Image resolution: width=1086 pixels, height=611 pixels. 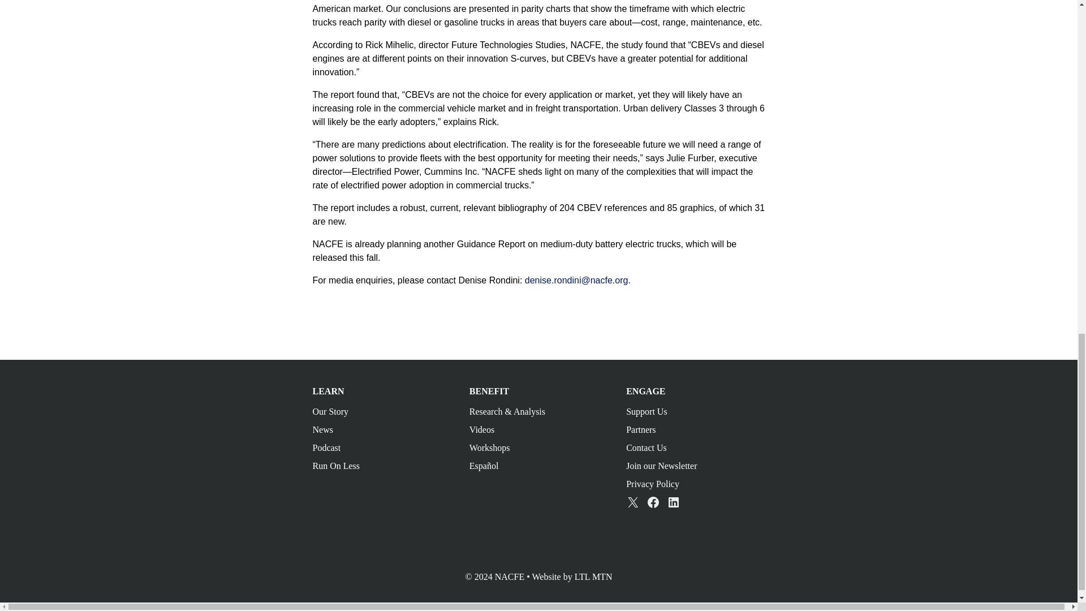 I want to click on Privacy Policy, so click(x=653, y=484).